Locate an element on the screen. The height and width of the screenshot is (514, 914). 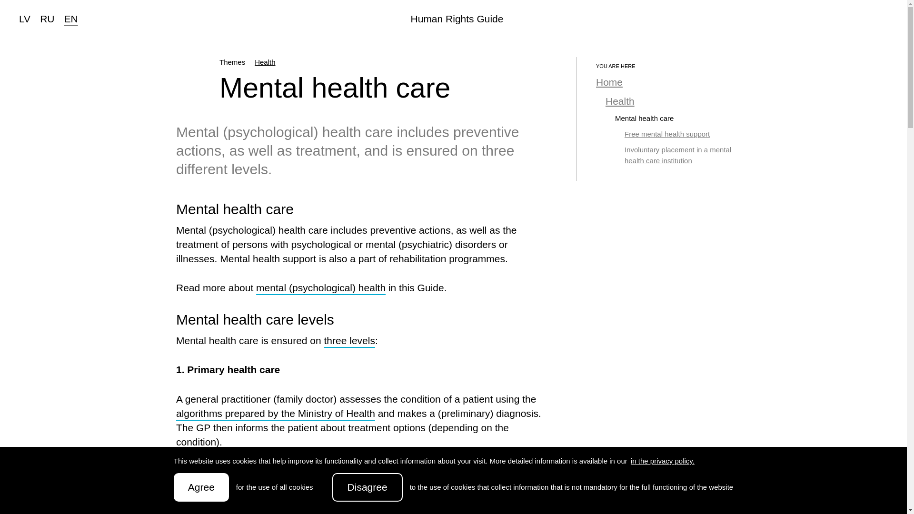
Home is located at coordinates (609, 82).